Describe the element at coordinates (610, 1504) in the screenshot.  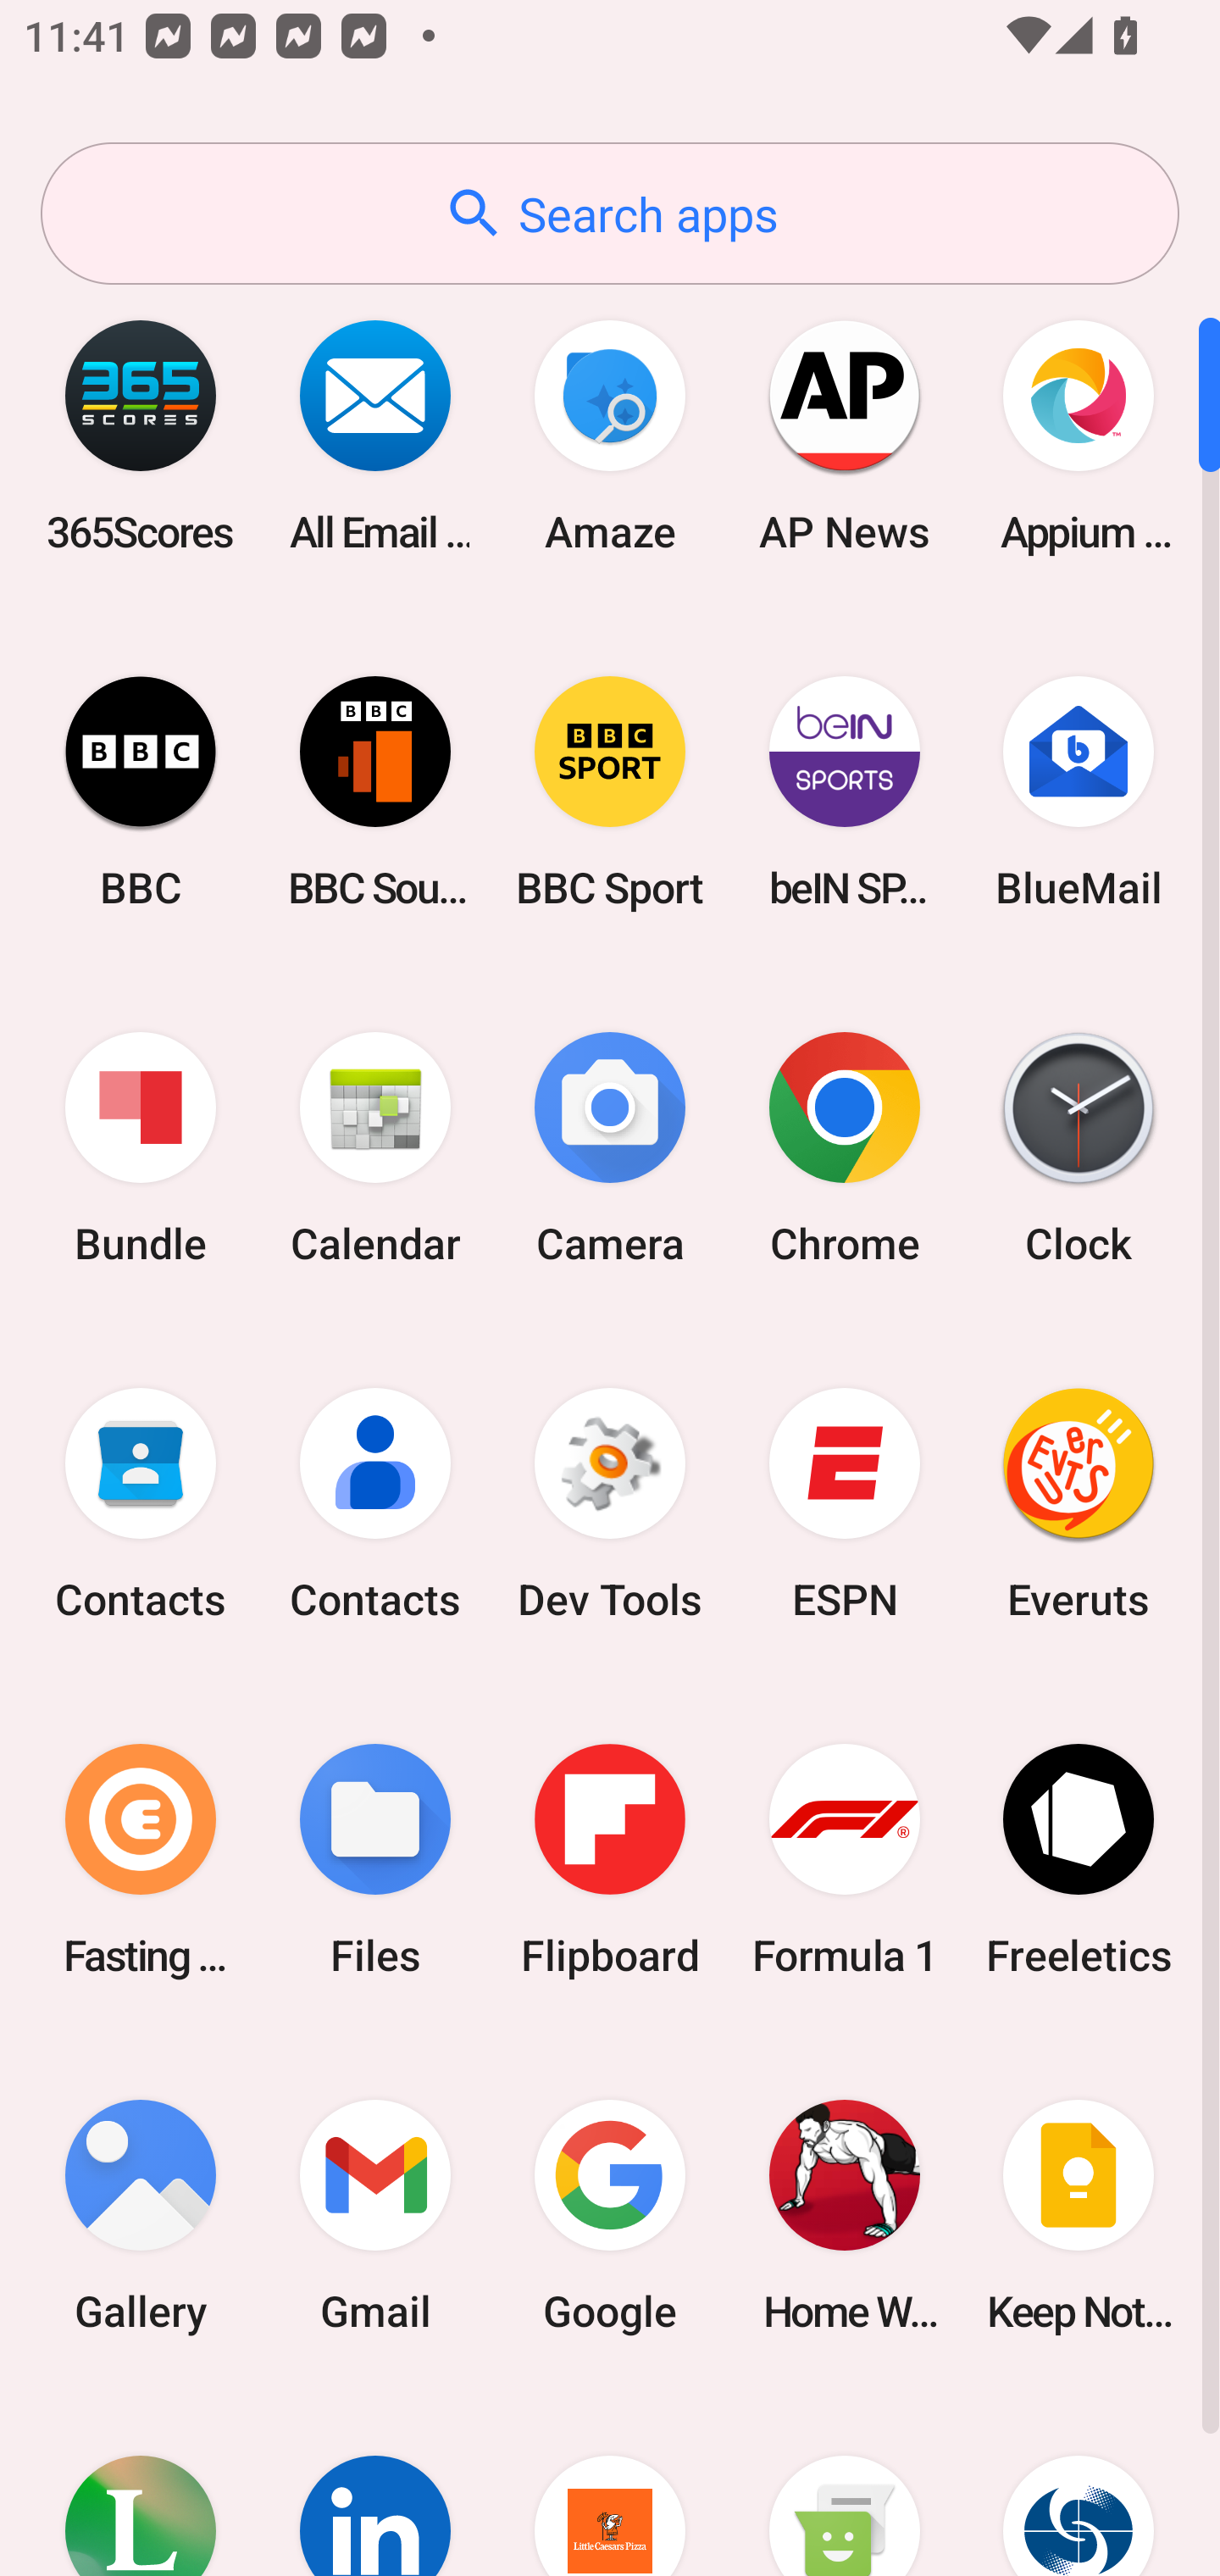
I see `Dev Tools` at that location.